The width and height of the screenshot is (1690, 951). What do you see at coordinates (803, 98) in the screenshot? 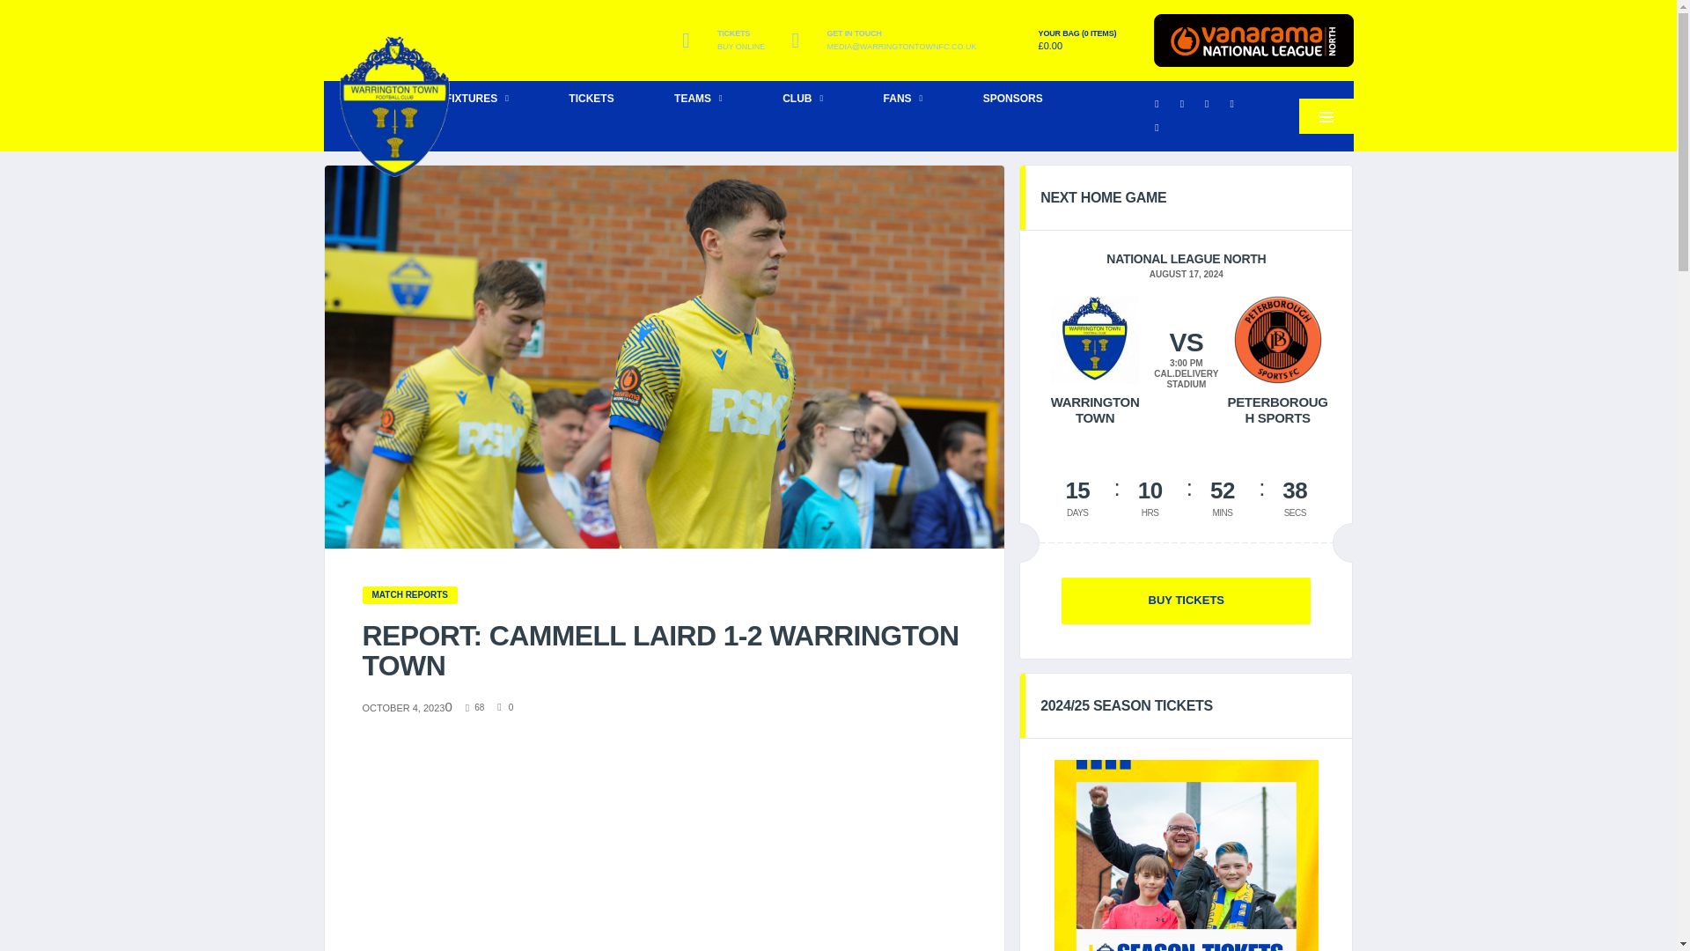
I see `CLUB` at bounding box center [803, 98].